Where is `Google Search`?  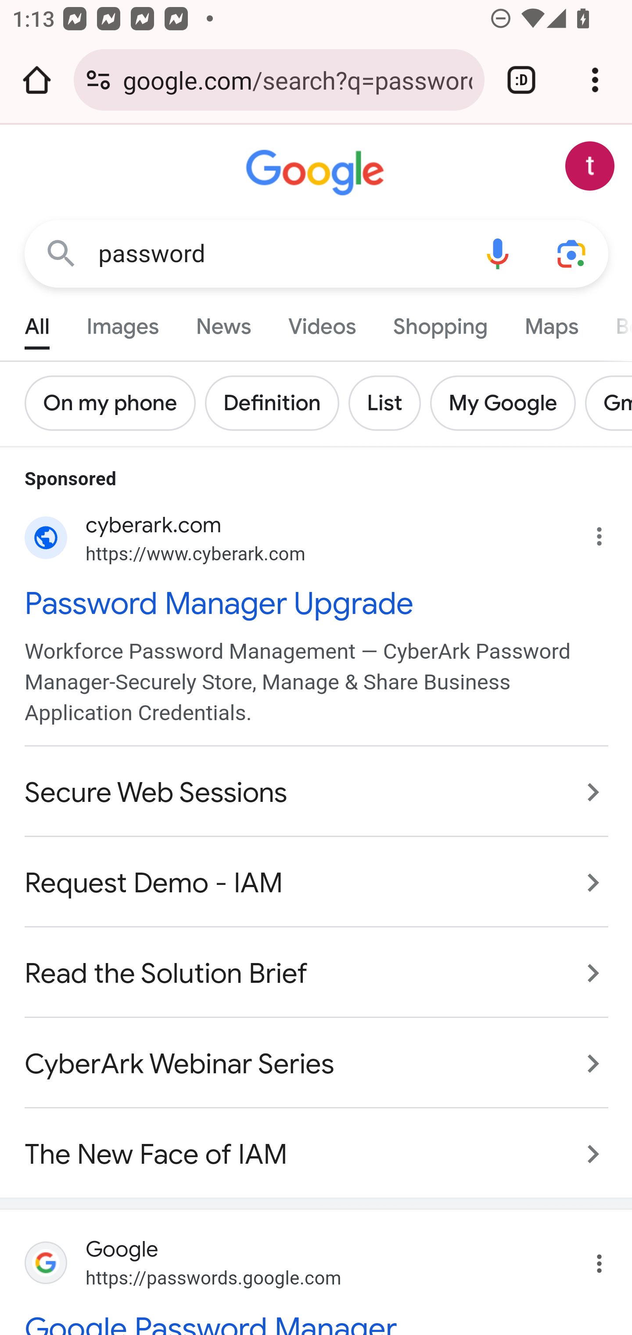
Google Search is located at coordinates (61, 253).